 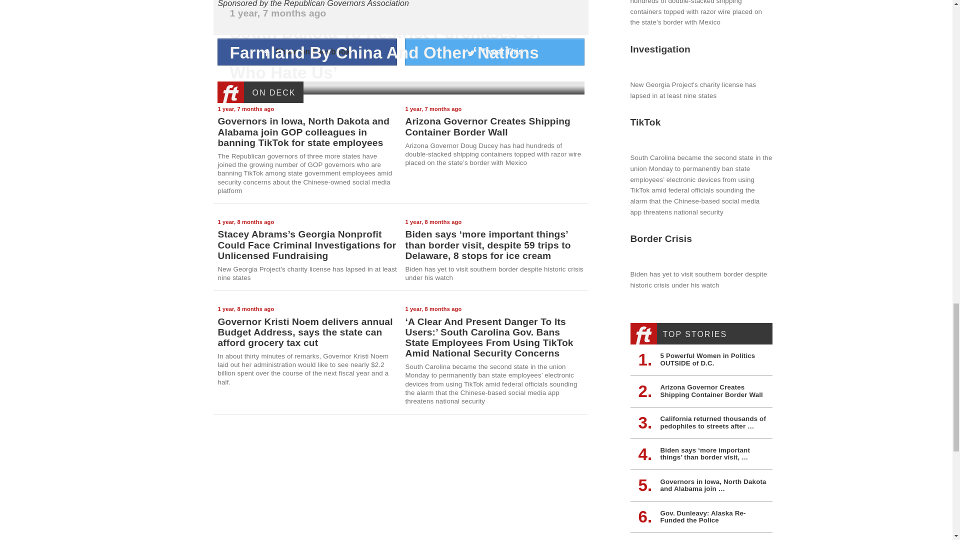 What do you see at coordinates (495, 51) in the screenshot?
I see `Tweet This` at bounding box center [495, 51].